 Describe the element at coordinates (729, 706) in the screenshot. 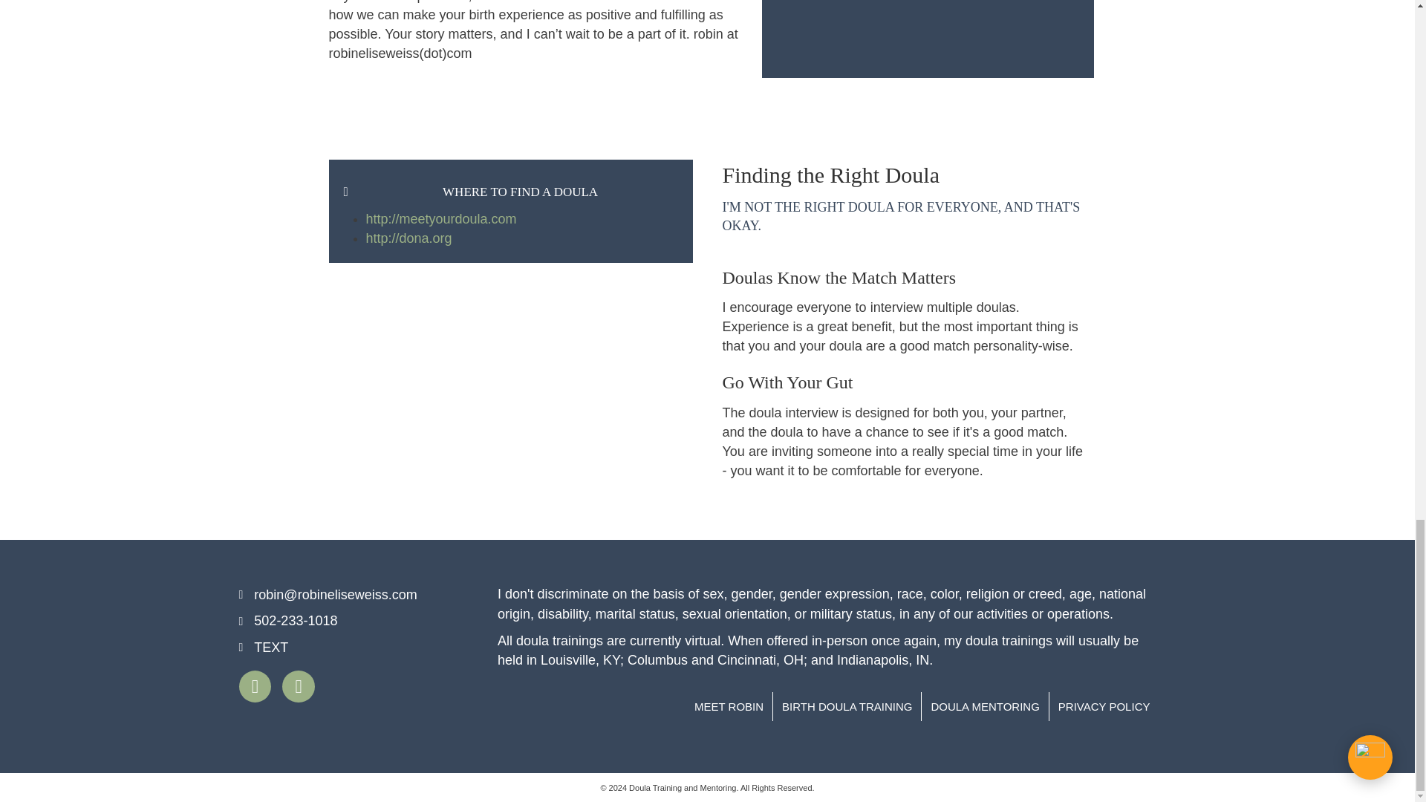

I see `MEET ROBIN` at that location.